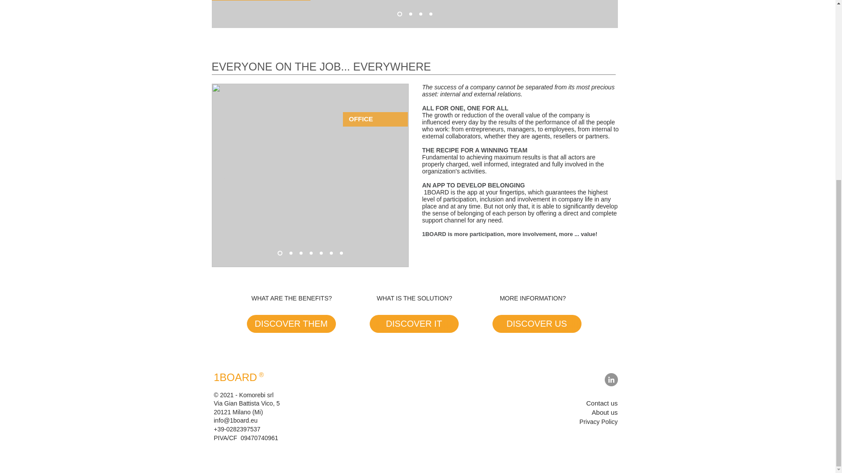 This screenshot has height=473, width=842. What do you see at coordinates (602, 403) in the screenshot?
I see `Contact us` at bounding box center [602, 403].